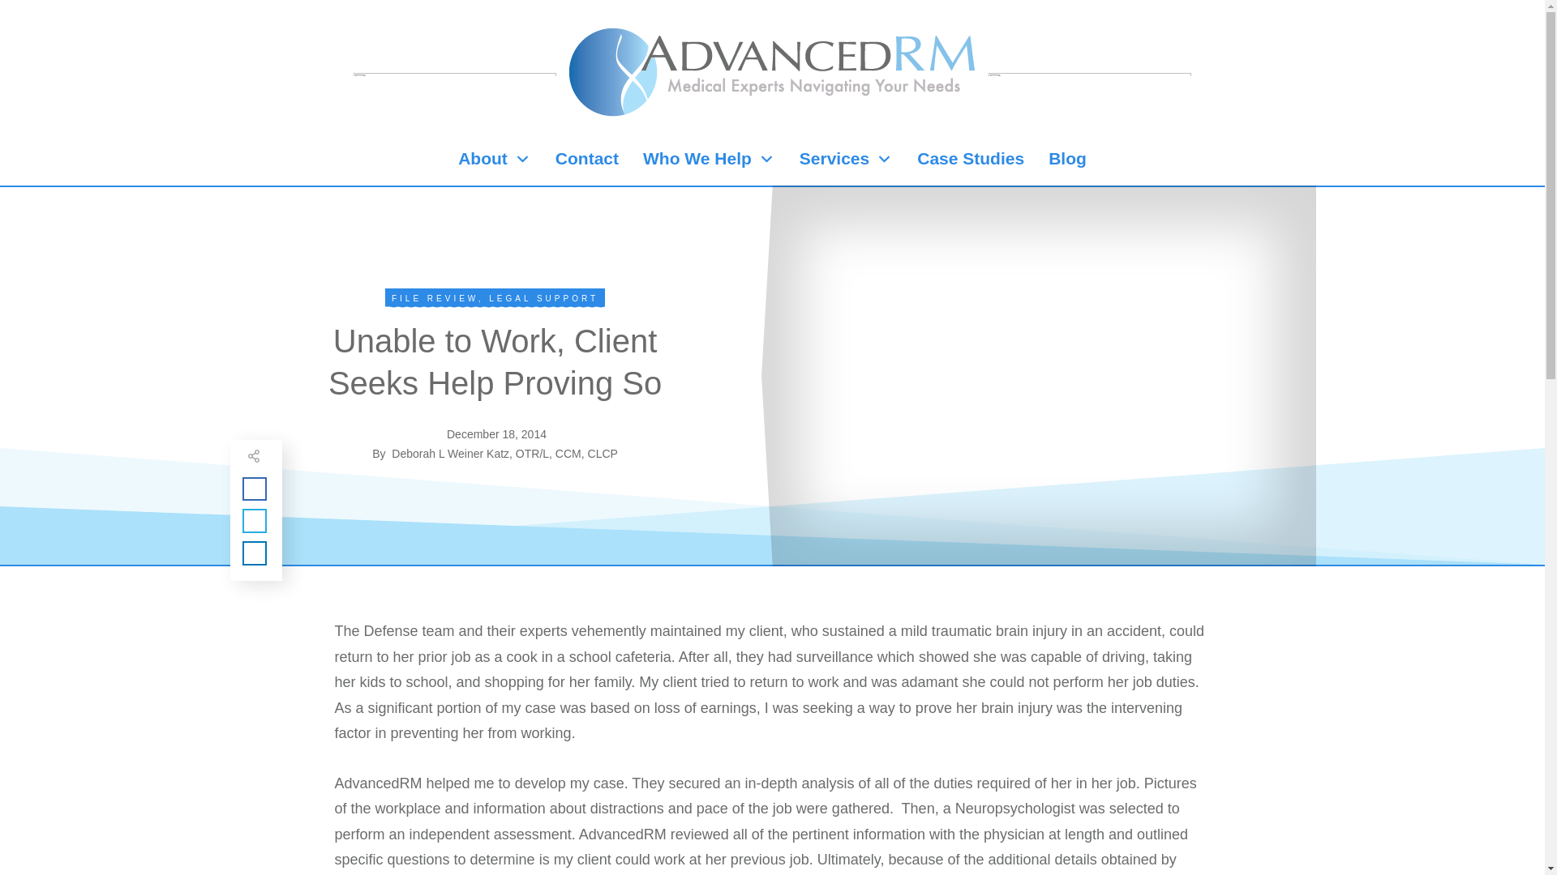 The height and width of the screenshot is (875, 1557). Describe the element at coordinates (846, 159) in the screenshot. I see `Services` at that location.